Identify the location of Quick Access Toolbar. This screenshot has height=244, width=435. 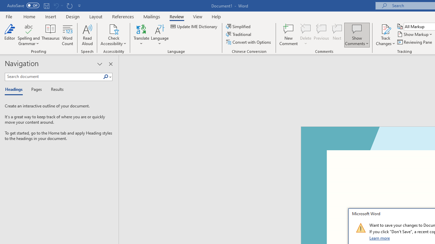
(45, 5).